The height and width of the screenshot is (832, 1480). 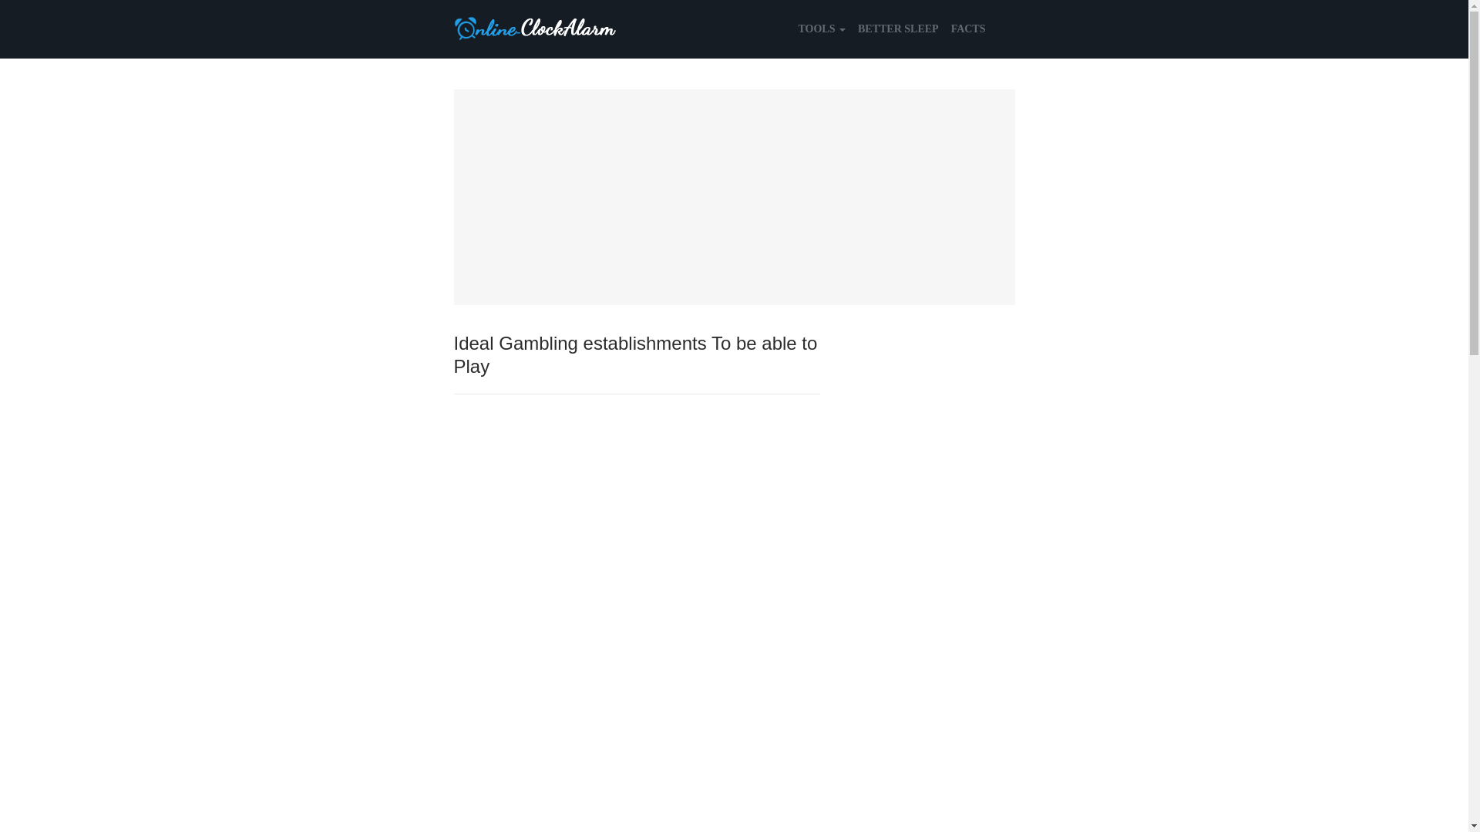 What do you see at coordinates (636, 741) in the screenshot?
I see `Advertisement` at bounding box center [636, 741].